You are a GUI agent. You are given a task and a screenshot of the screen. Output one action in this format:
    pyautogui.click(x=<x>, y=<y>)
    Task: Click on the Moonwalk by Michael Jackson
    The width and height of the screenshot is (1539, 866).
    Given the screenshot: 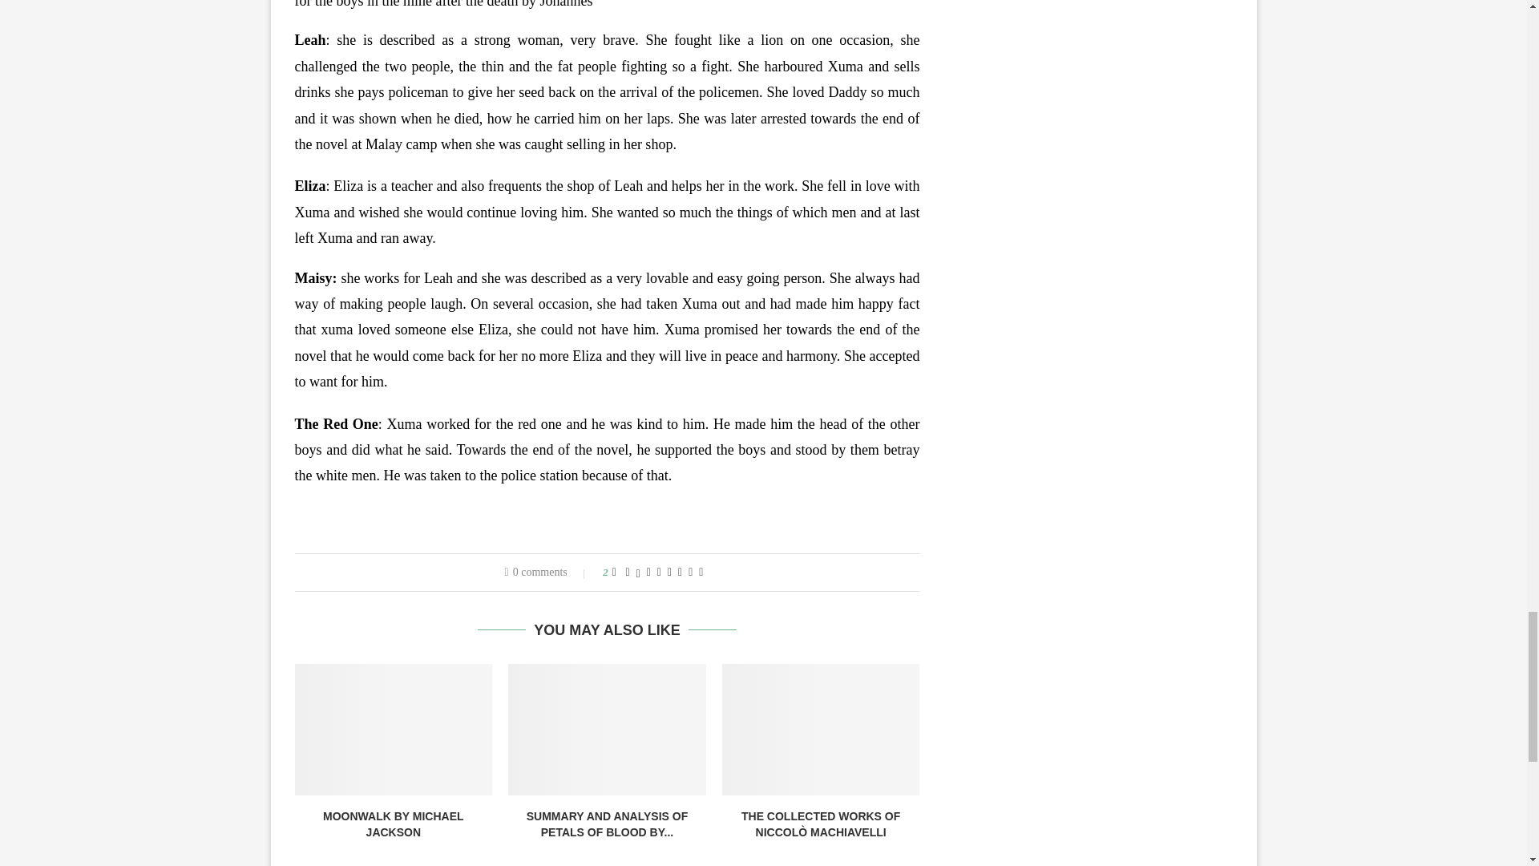 What is the action you would take?
    pyautogui.click(x=394, y=730)
    